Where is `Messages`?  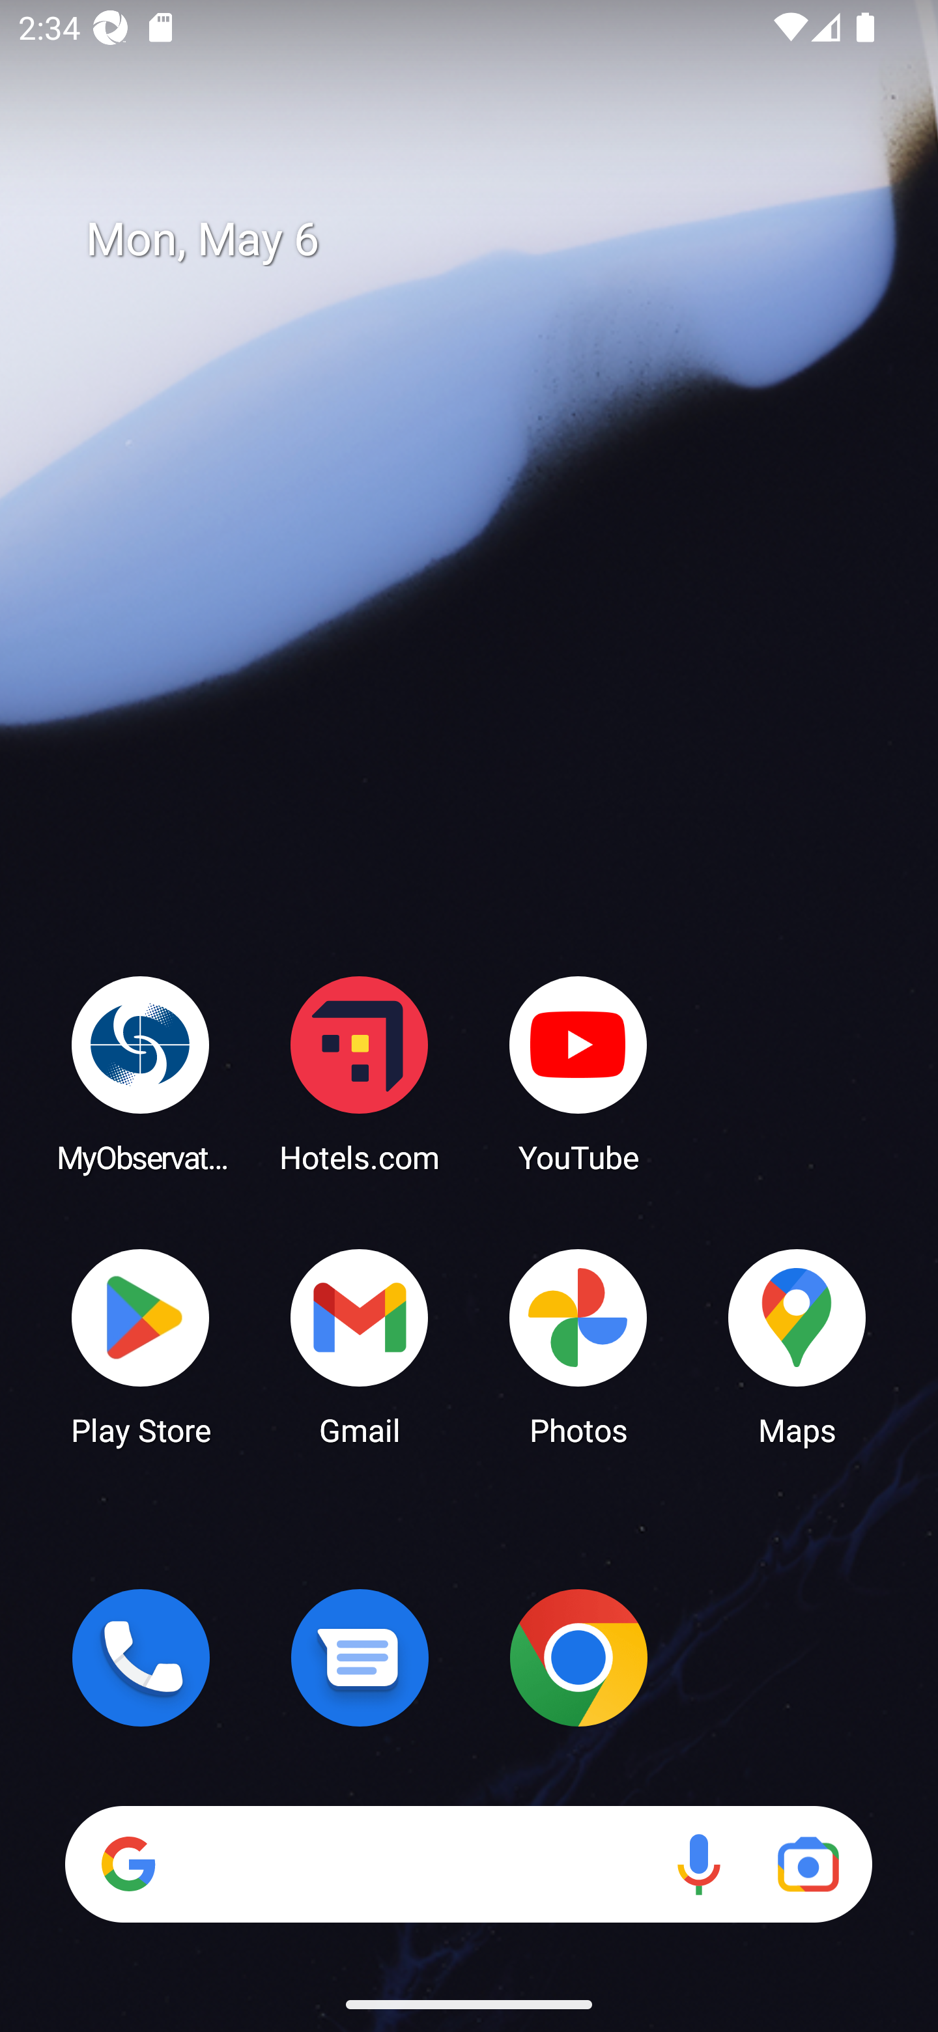 Messages is located at coordinates (360, 1658).